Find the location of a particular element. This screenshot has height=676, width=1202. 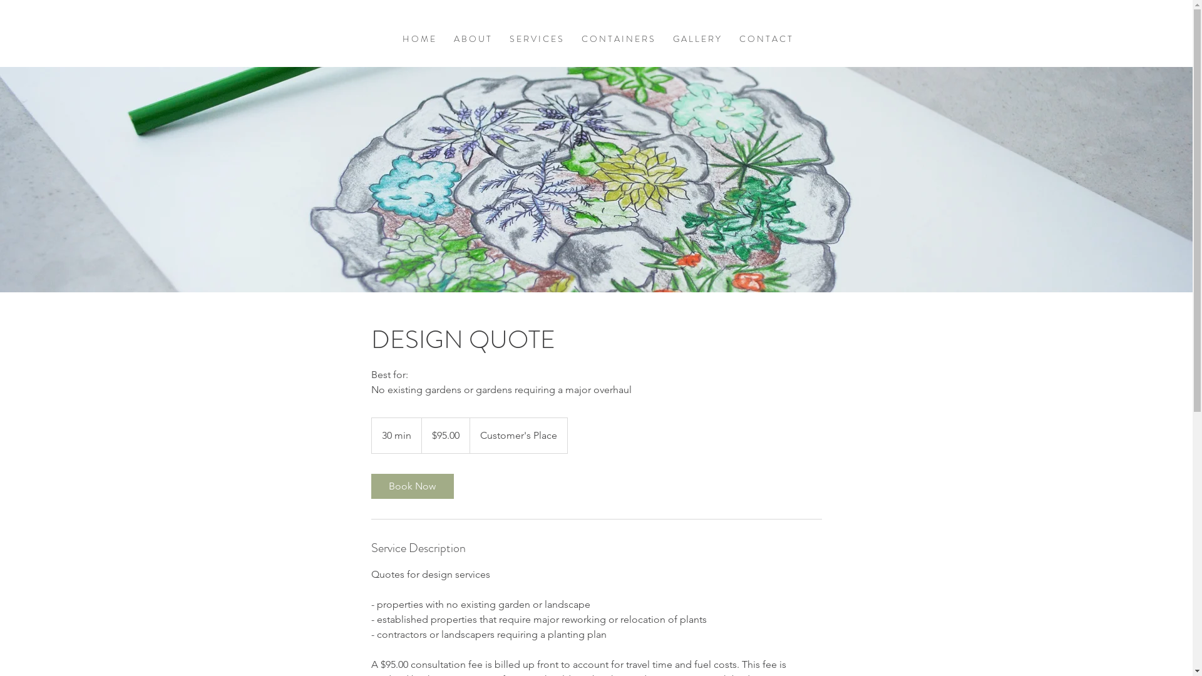

H O M E is located at coordinates (419, 39).